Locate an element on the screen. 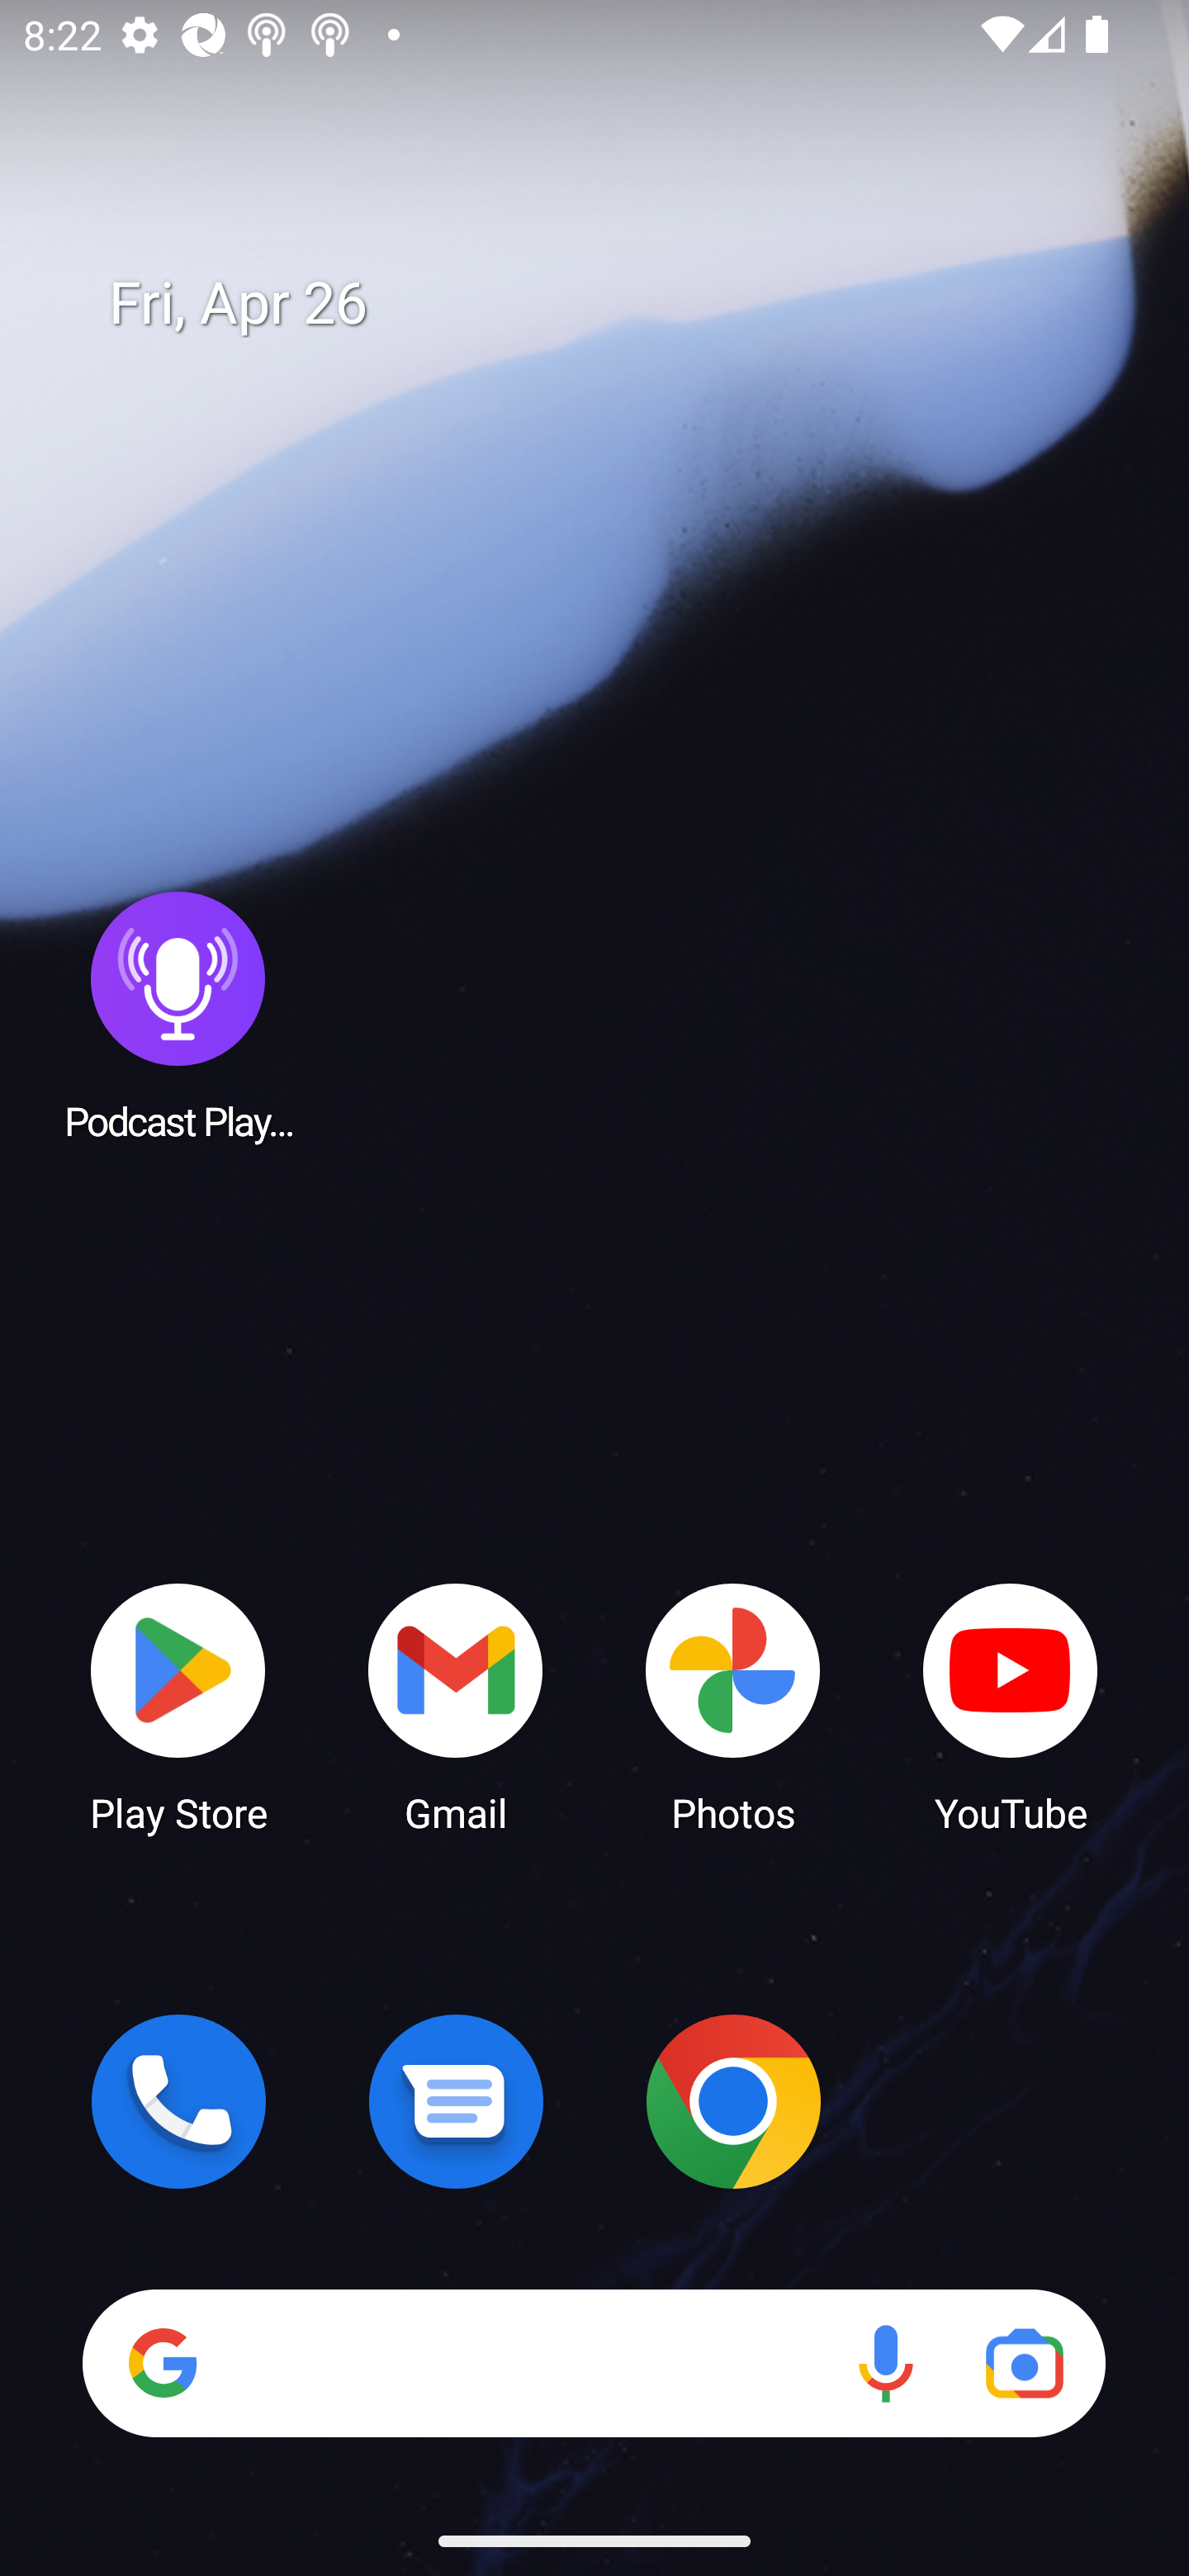 The height and width of the screenshot is (2576, 1189). Photos is located at coordinates (733, 1706).